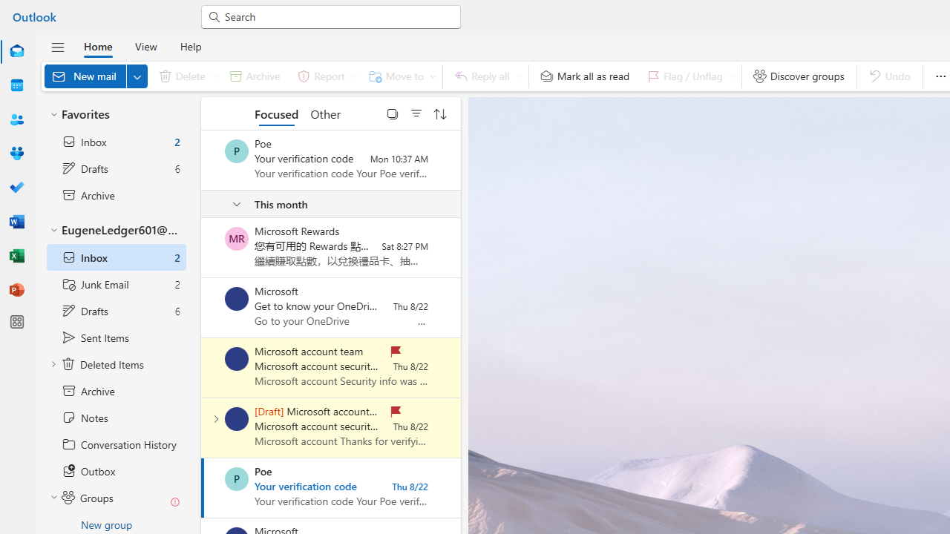 The image size is (950, 534). I want to click on Move to, so click(399, 76).